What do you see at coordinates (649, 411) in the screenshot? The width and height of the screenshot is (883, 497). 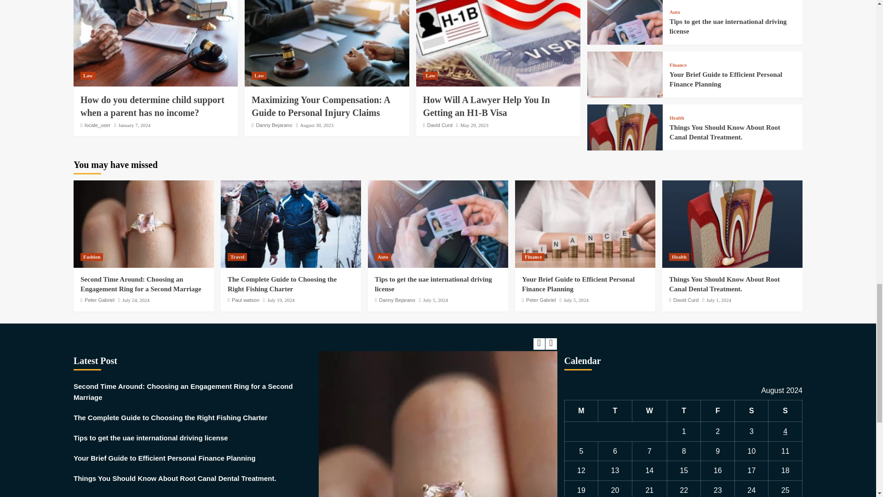 I see `Wednesday` at bounding box center [649, 411].